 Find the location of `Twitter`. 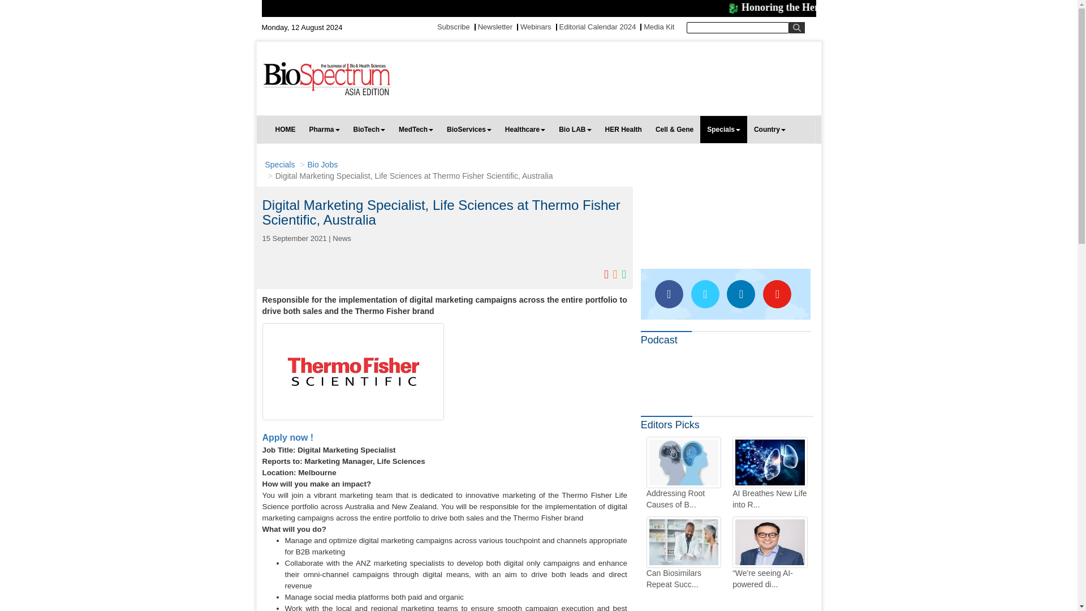

Twitter is located at coordinates (705, 294).